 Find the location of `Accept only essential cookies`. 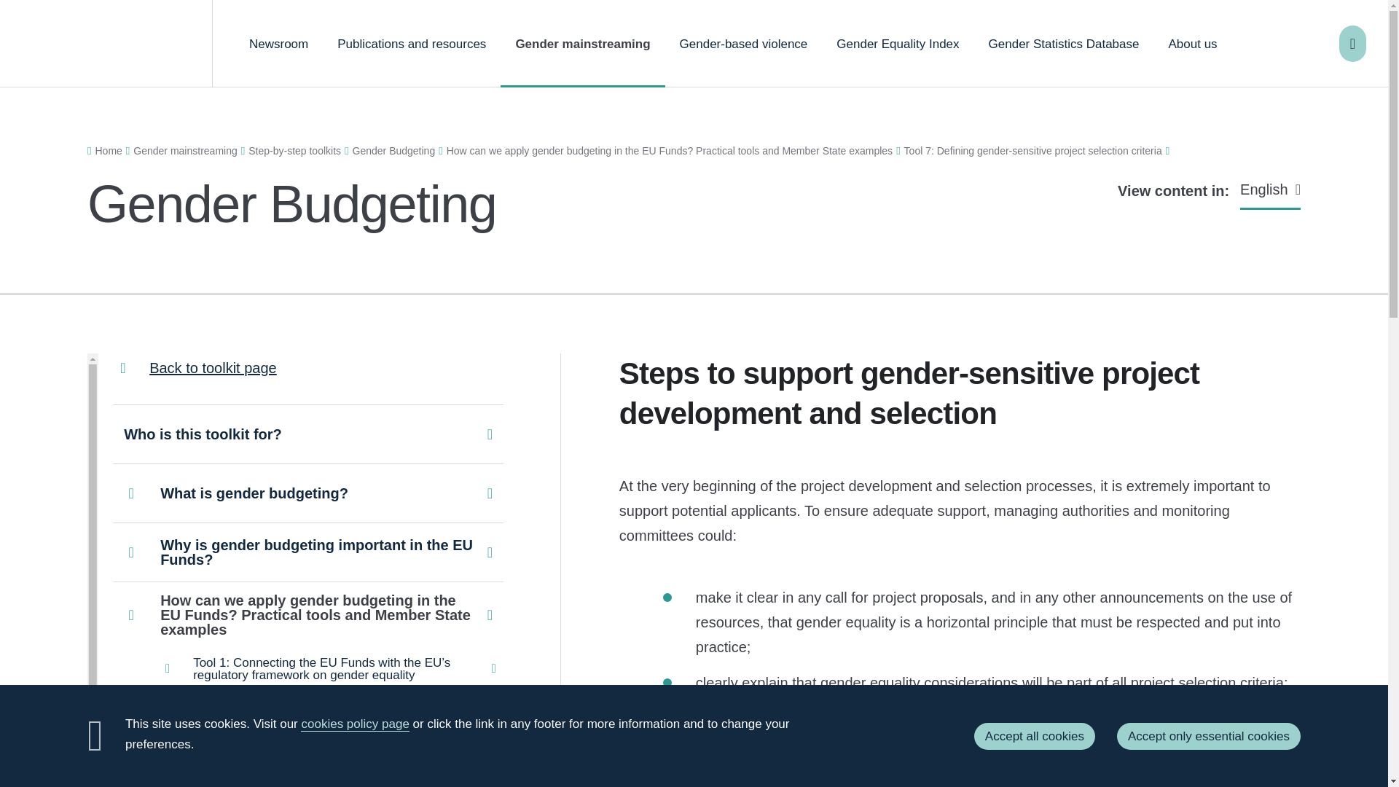

Accept only essential cookies is located at coordinates (1208, 736).